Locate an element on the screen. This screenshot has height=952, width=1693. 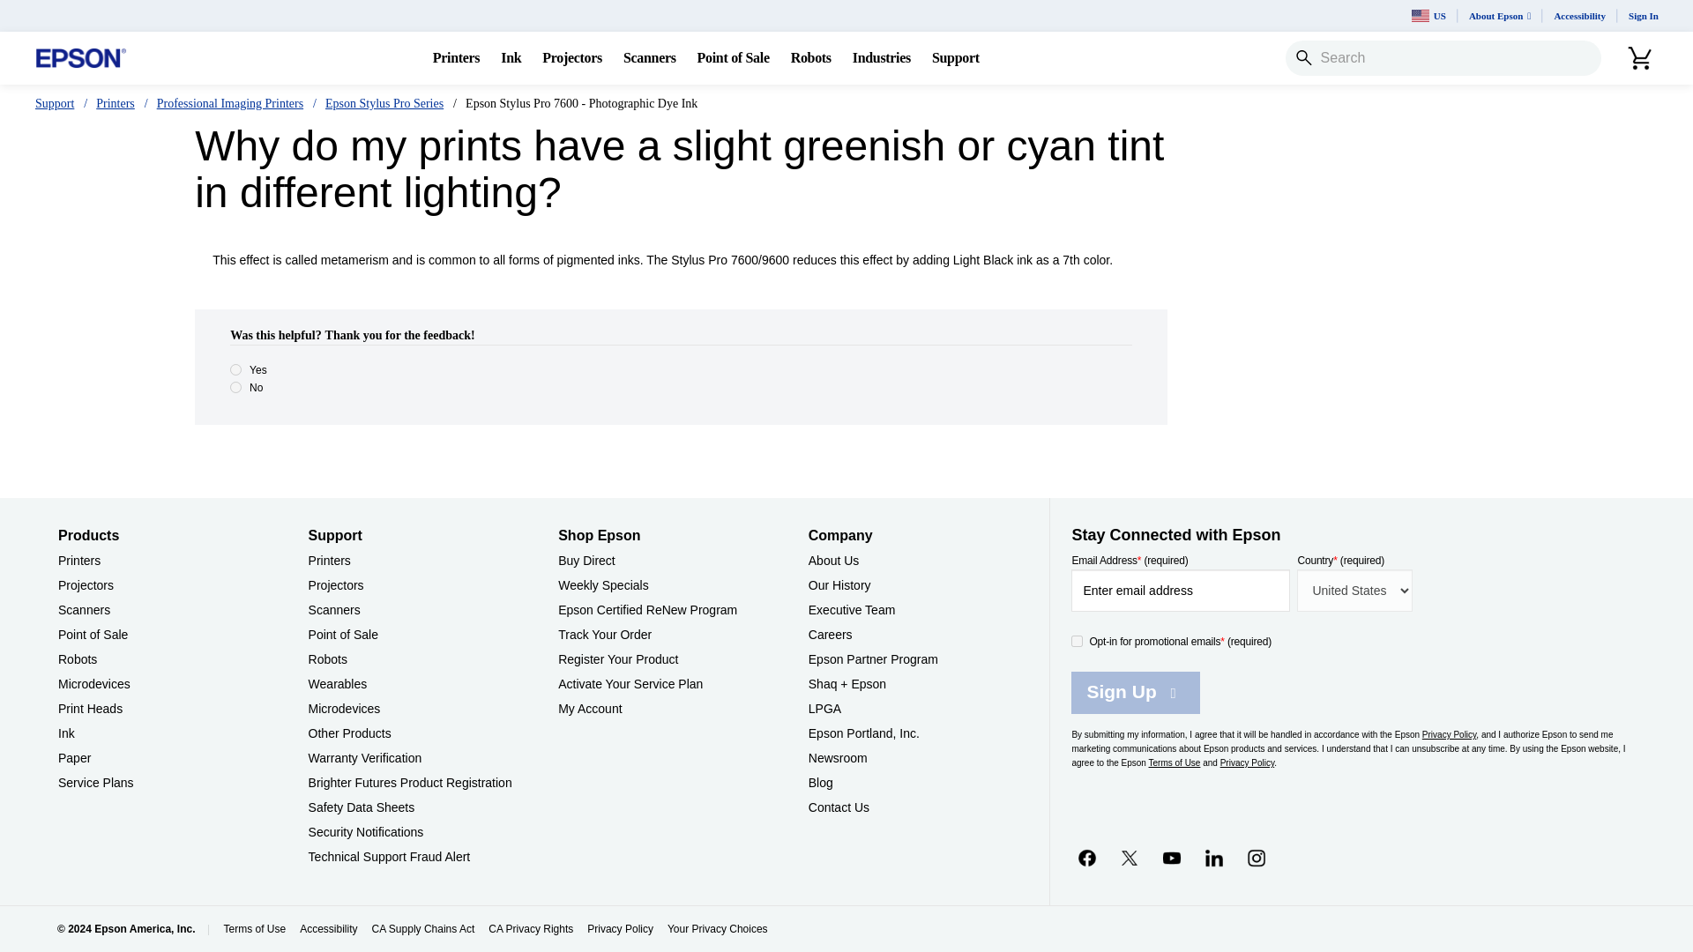
no is located at coordinates (236, 388).